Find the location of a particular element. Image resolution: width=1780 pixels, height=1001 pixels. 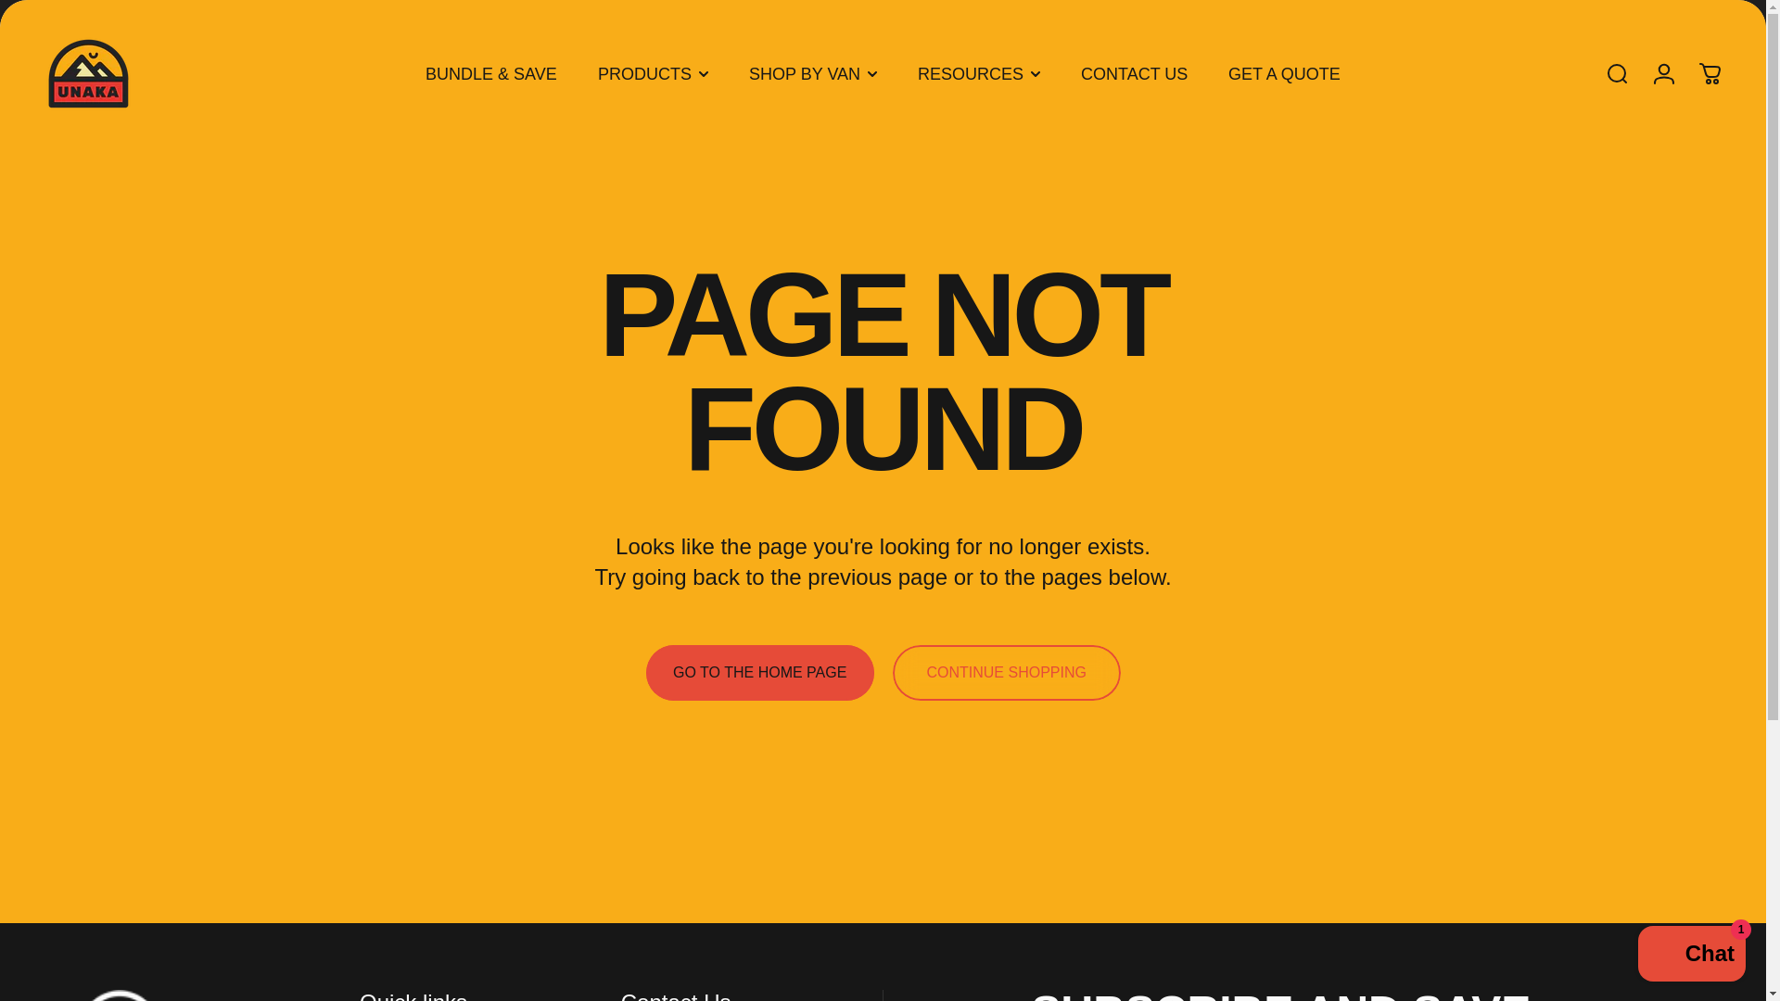

YouTube is located at coordinates (1671, 9).